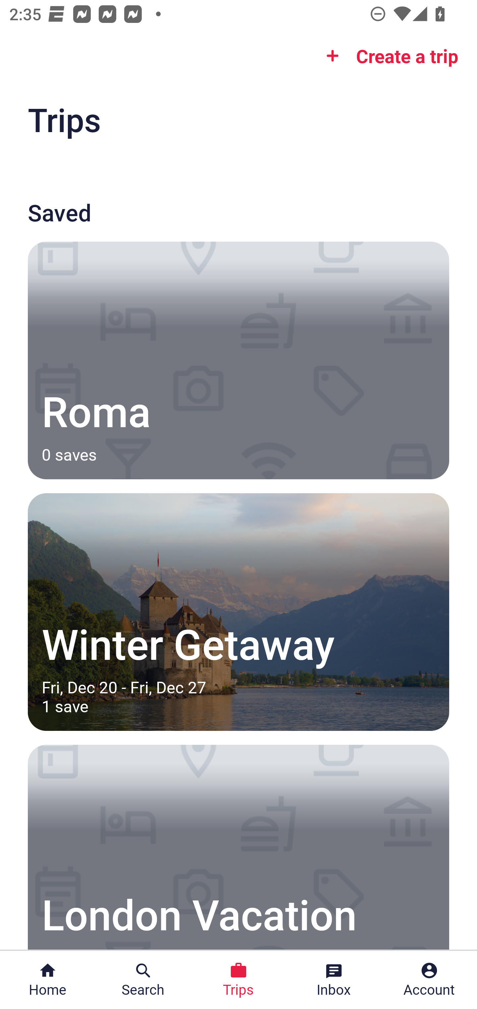 The image size is (477, 1009). Describe the element at coordinates (48, 980) in the screenshot. I see `Home Home Button` at that location.